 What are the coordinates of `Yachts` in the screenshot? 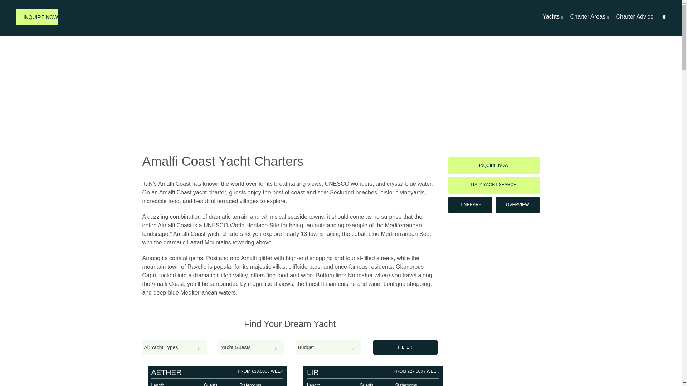 It's located at (552, 17).